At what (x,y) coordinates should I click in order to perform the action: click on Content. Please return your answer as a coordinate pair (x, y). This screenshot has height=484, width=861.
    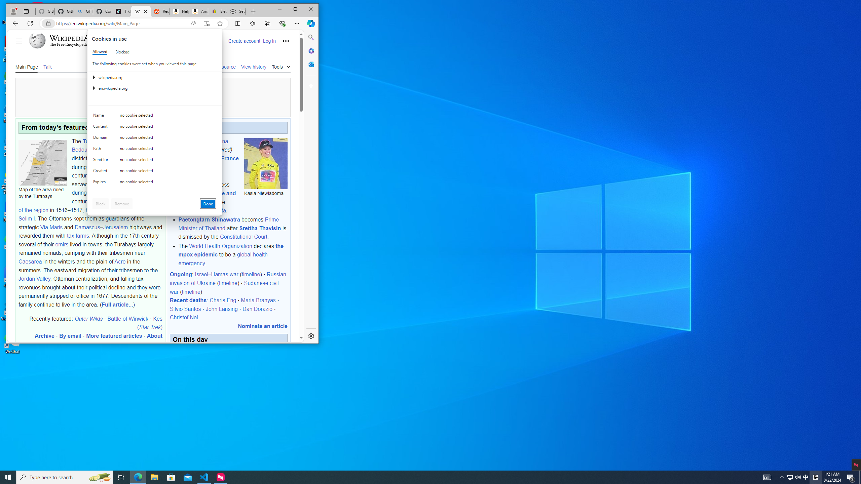
    Looking at the image, I should click on (121, 477).